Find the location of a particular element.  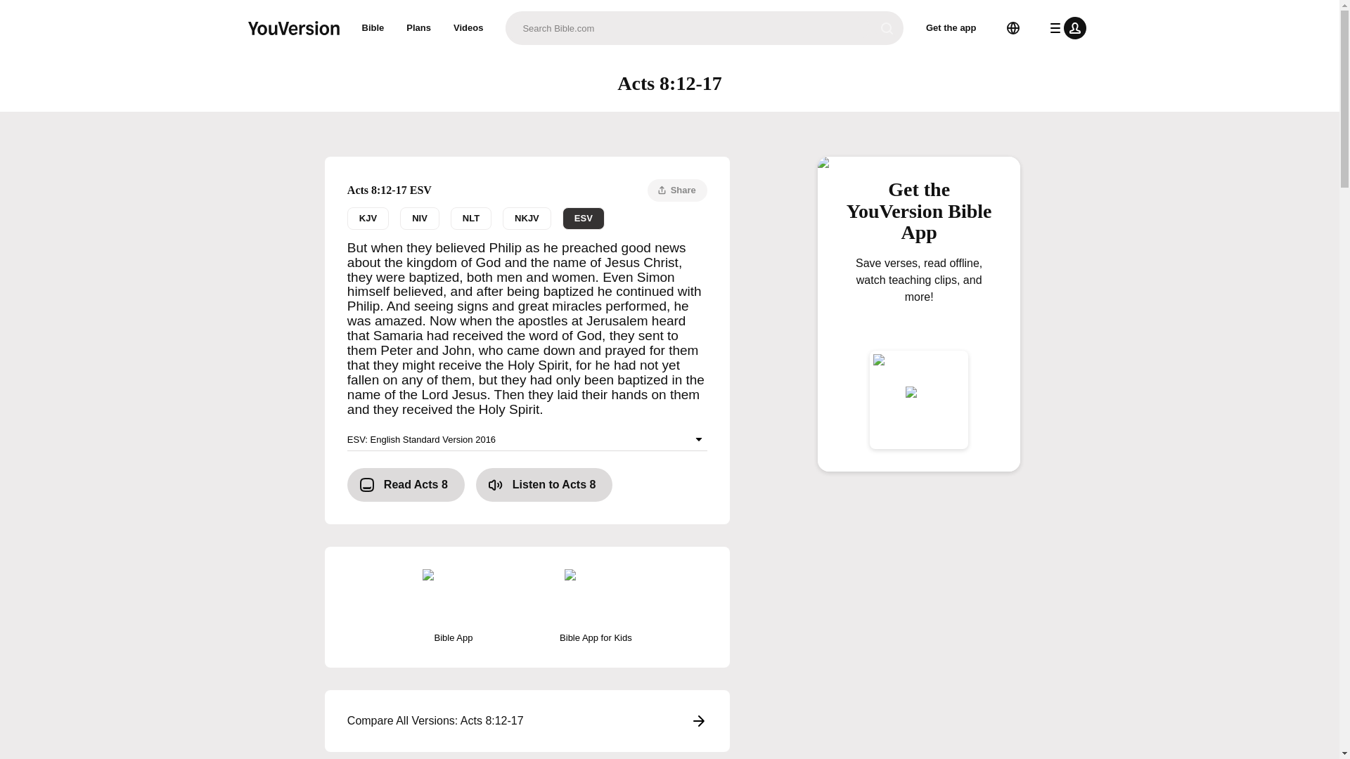

Videos is located at coordinates (468, 28).